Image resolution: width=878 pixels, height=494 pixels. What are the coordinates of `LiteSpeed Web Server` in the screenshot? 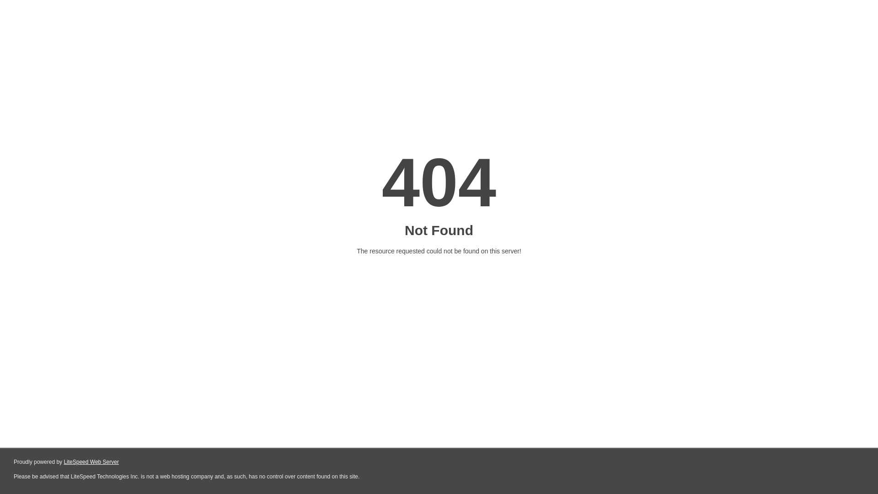 It's located at (91, 462).